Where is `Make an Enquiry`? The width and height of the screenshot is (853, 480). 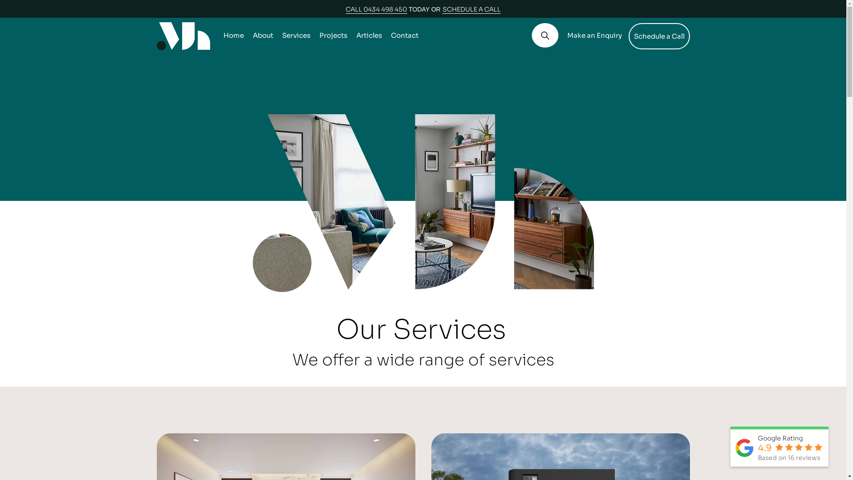 Make an Enquiry is located at coordinates (594, 36).